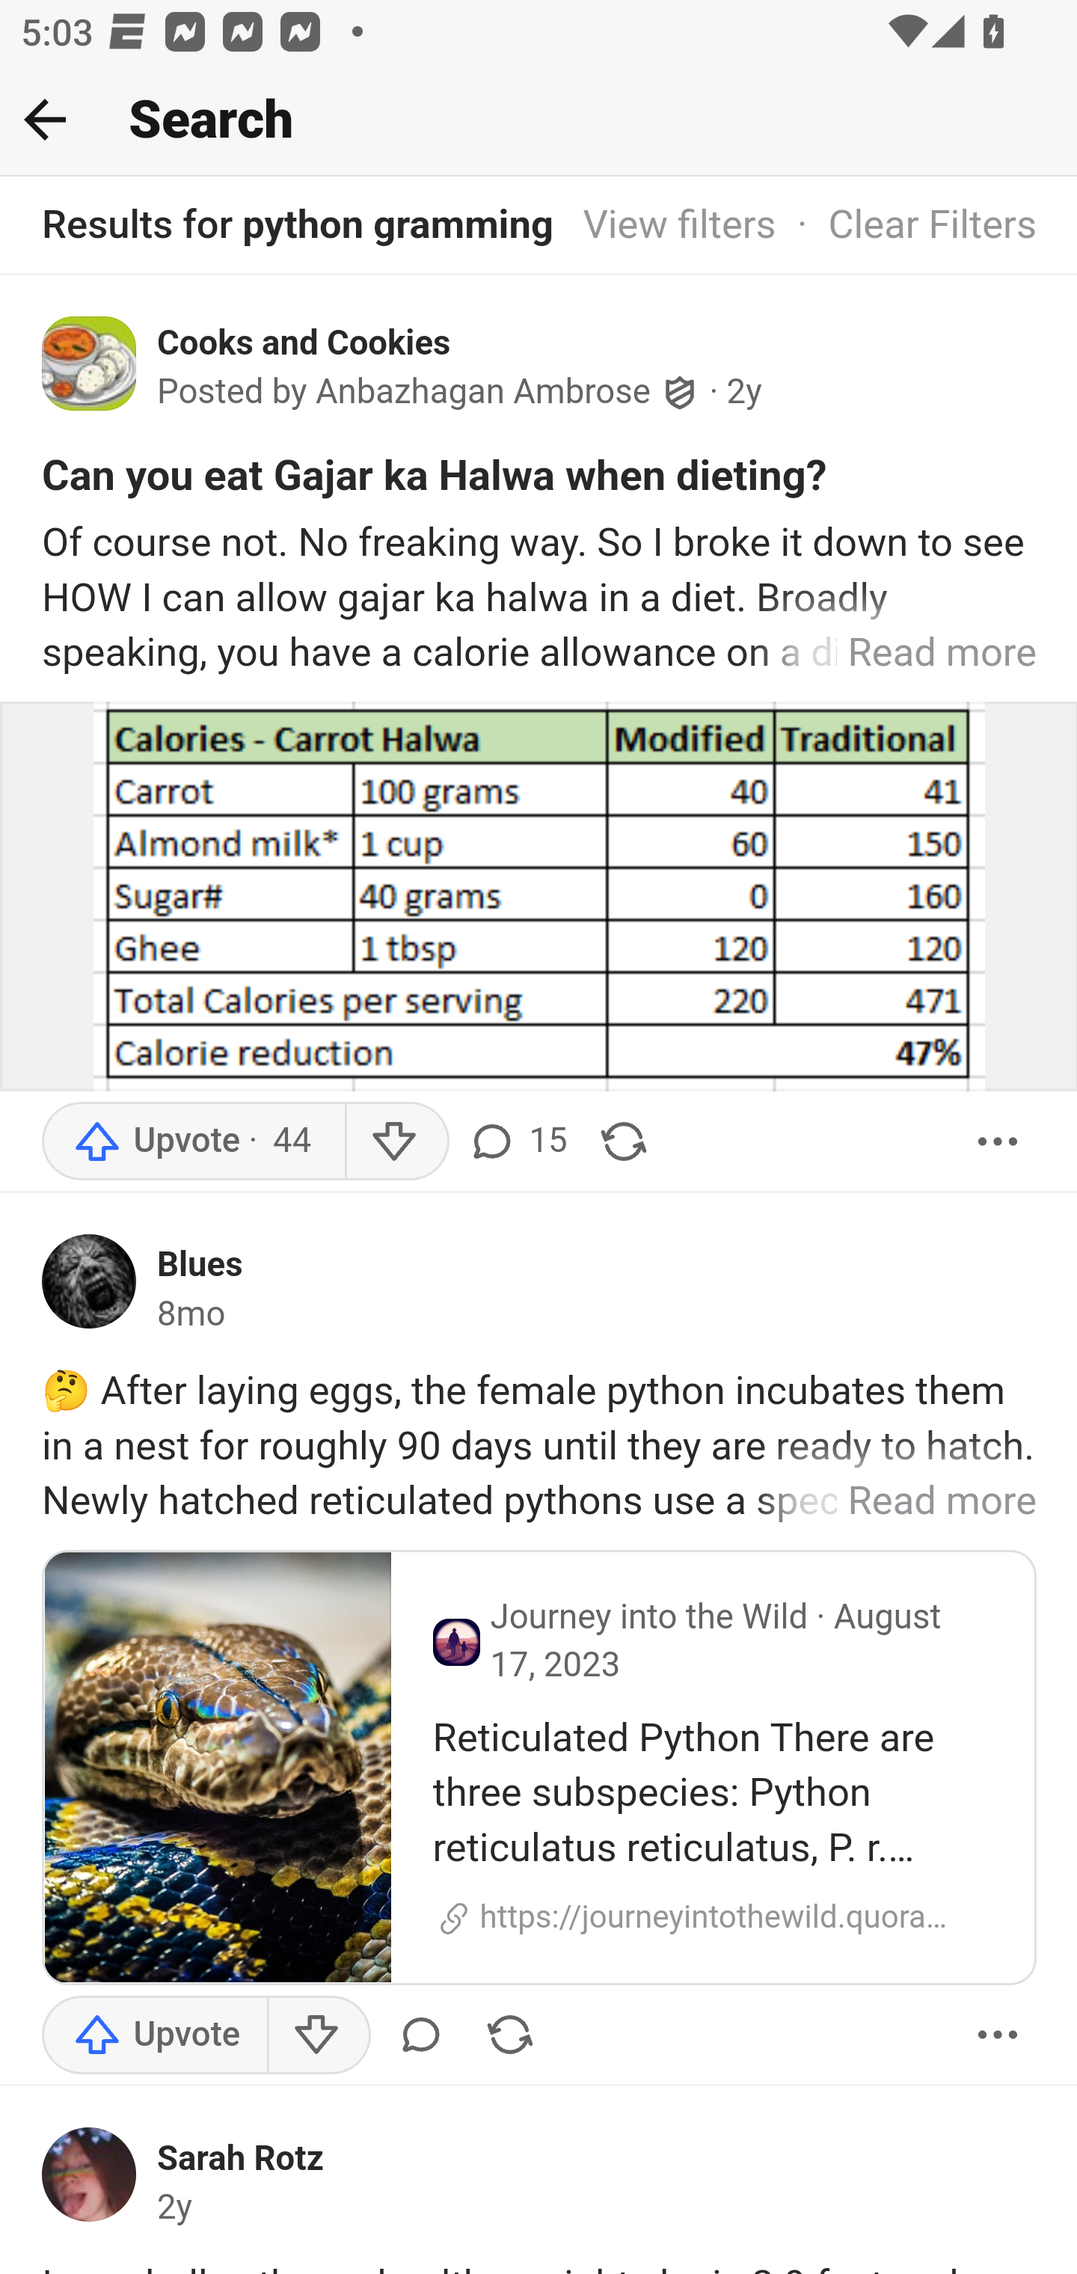 The height and width of the screenshot is (2274, 1077). Describe the element at coordinates (90, 2175) in the screenshot. I see `Profile photo for Sarah Rotz` at that location.